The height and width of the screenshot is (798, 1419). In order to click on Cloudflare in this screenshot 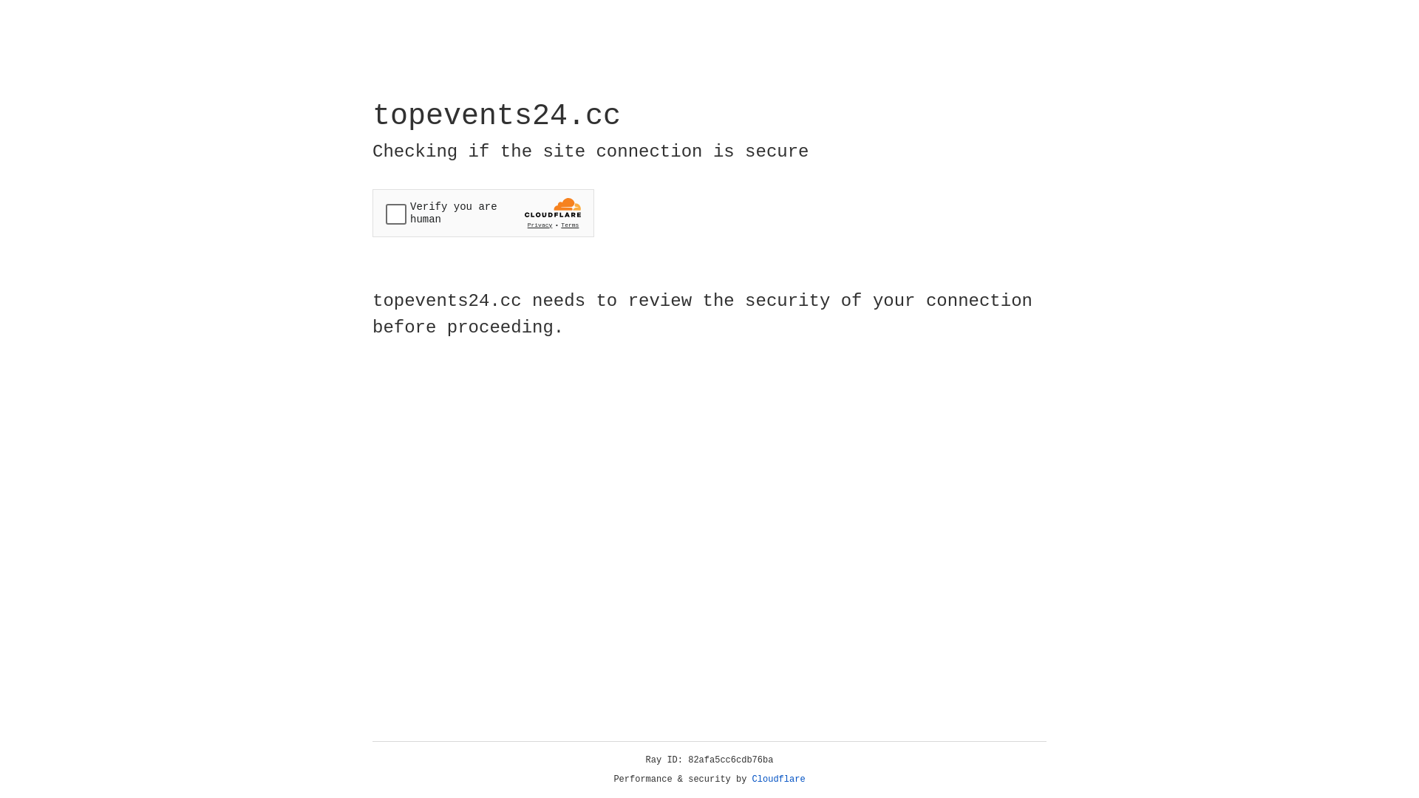, I will do `click(779, 780)`.